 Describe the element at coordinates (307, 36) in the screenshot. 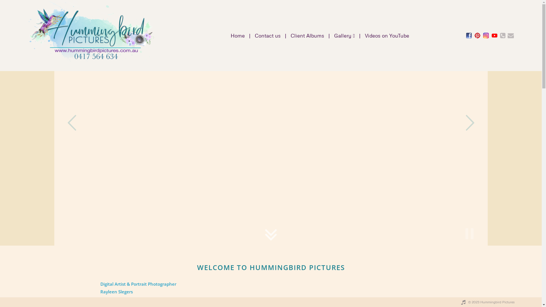

I see `Client Albums` at that location.